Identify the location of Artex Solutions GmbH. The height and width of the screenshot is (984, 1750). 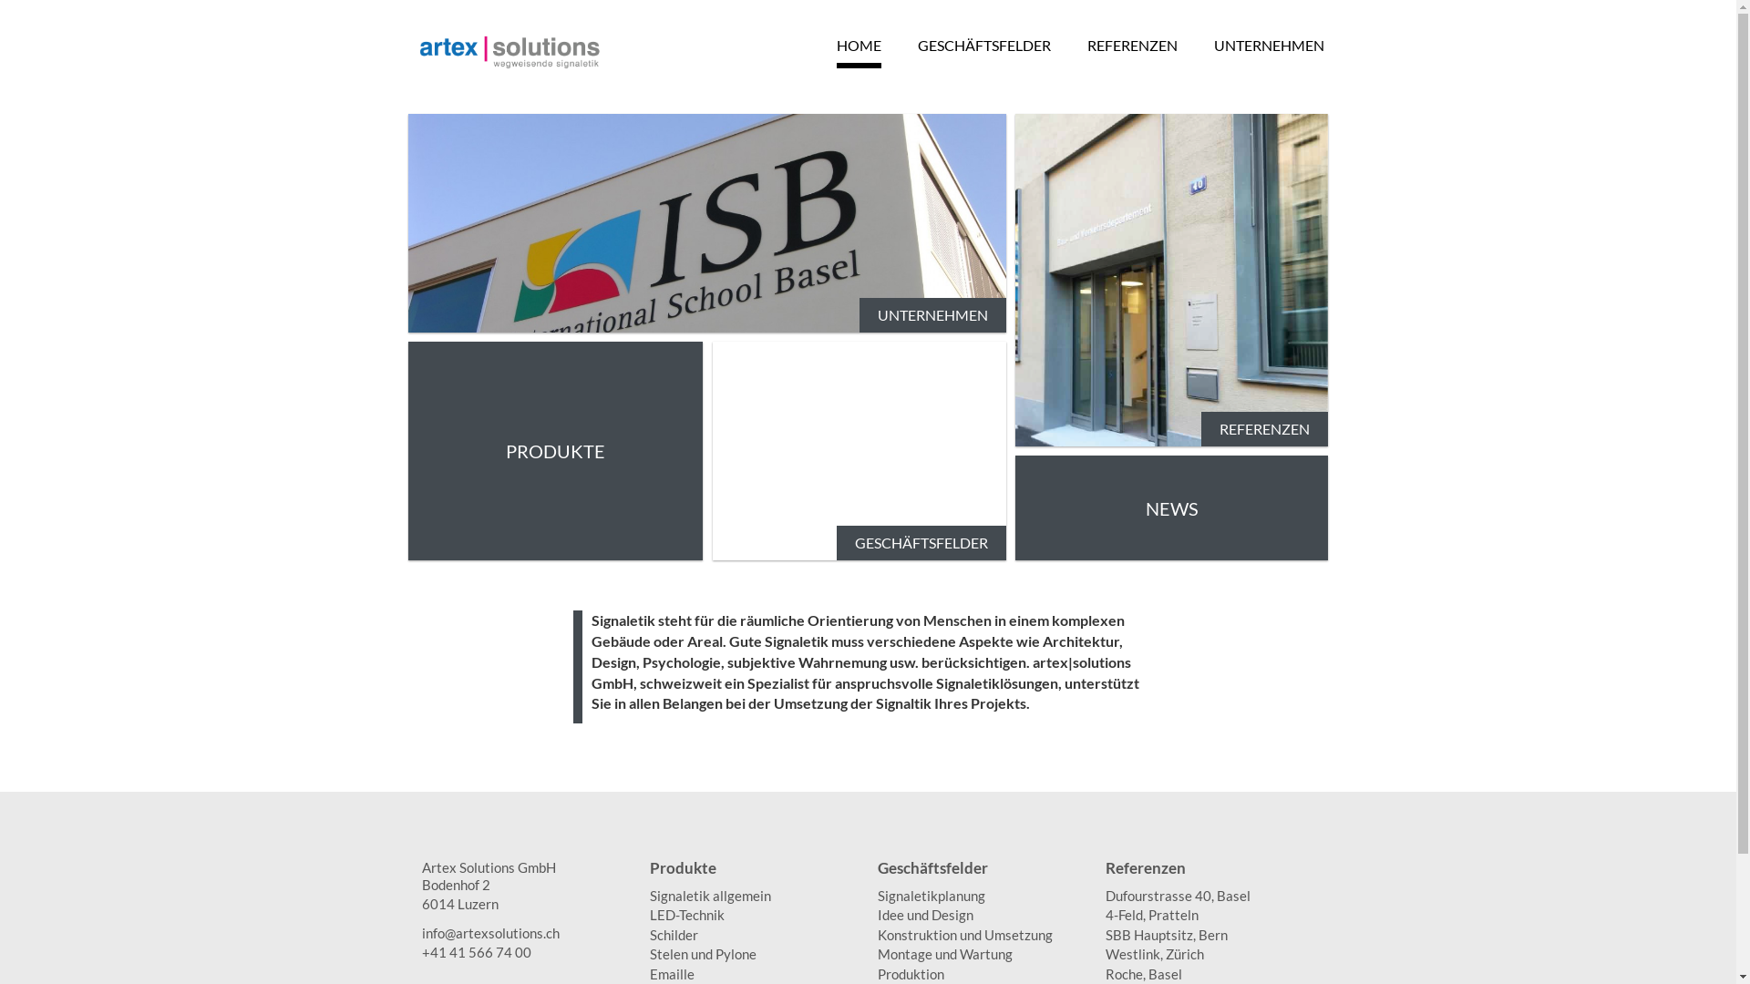
(526, 867).